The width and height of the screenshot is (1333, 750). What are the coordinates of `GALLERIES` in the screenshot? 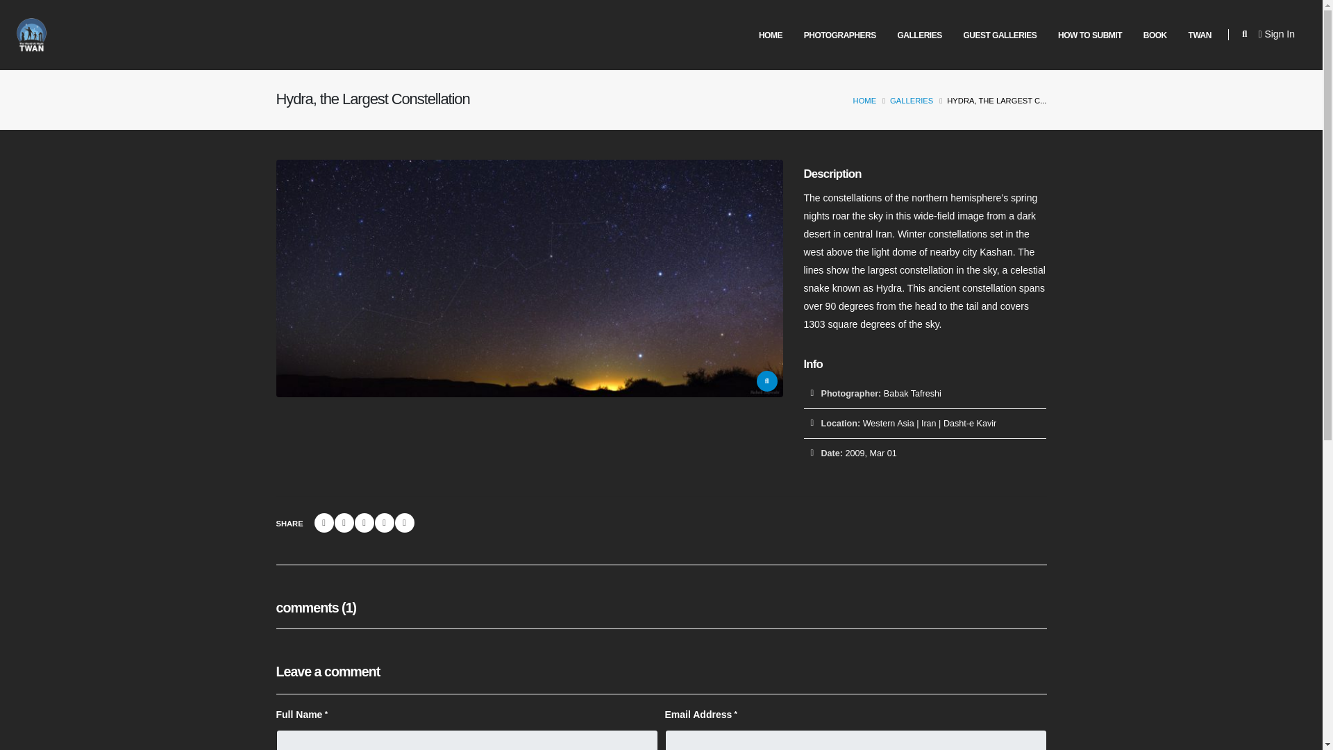 It's located at (919, 35).